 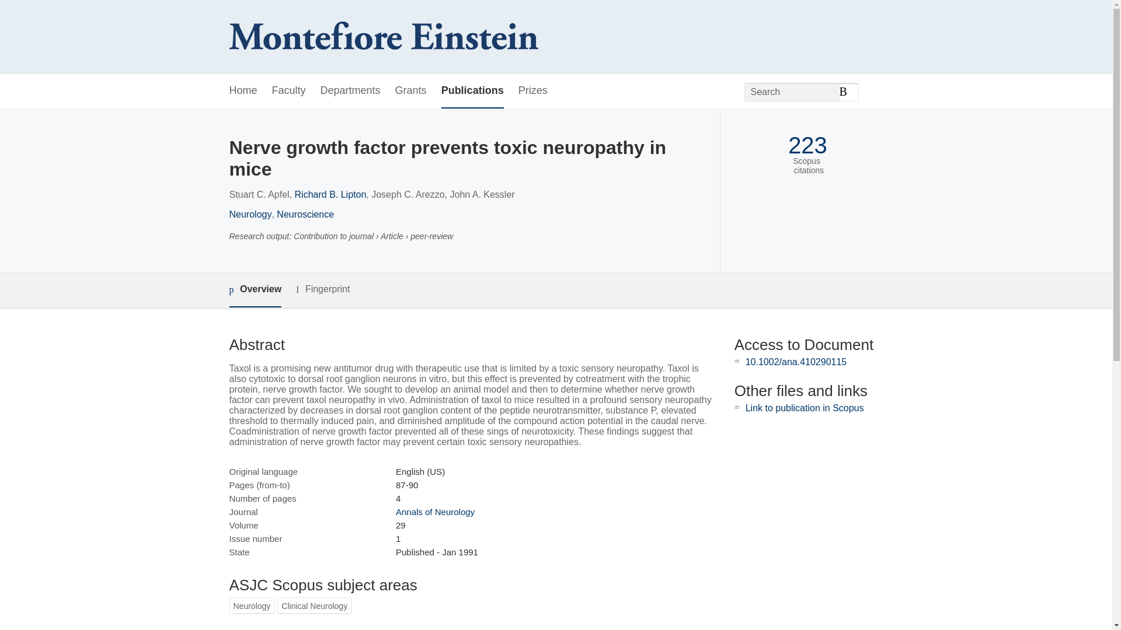 What do you see at coordinates (383, 37) in the screenshot?
I see `Albert Einstein College of Medicine Home` at bounding box center [383, 37].